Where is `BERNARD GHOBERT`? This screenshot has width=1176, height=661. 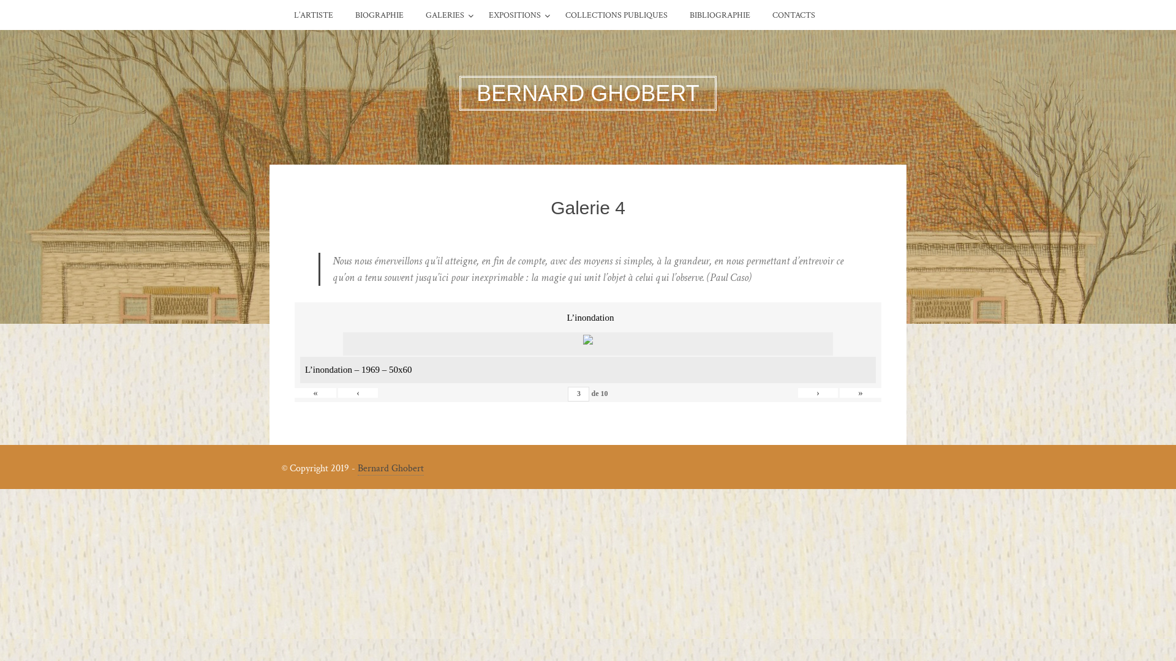
BERNARD GHOBERT is located at coordinates (588, 93).